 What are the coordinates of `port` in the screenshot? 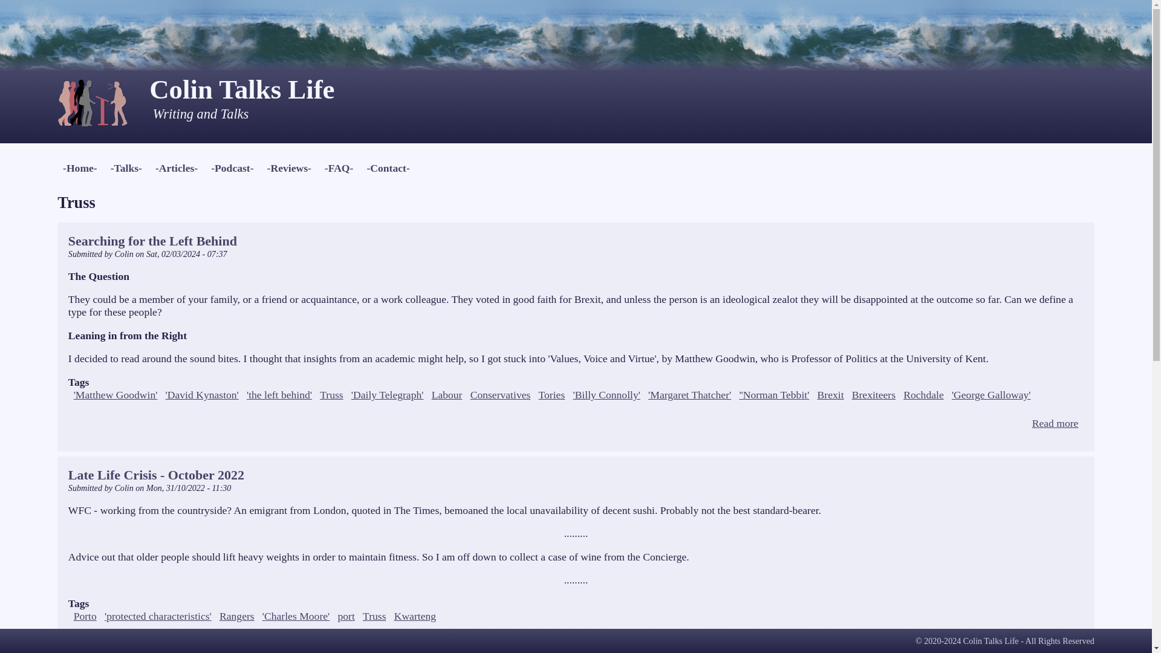 It's located at (346, 616).